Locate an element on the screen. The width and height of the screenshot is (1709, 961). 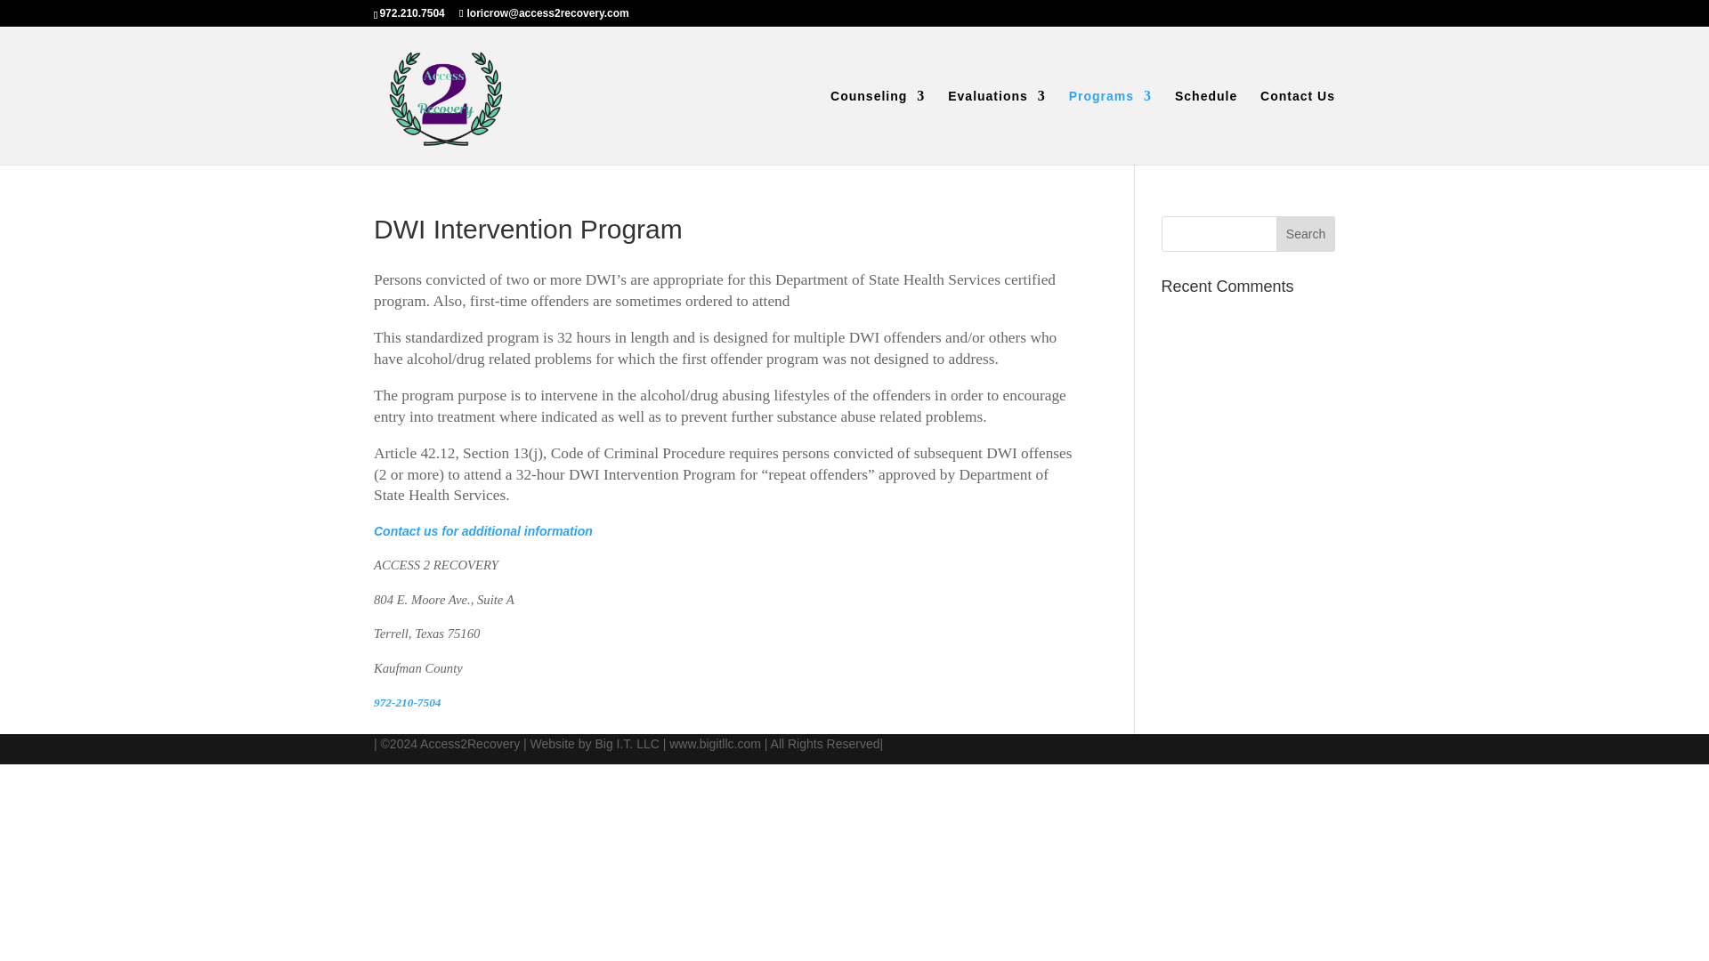
Counseling is located at coordinates (878, 126).